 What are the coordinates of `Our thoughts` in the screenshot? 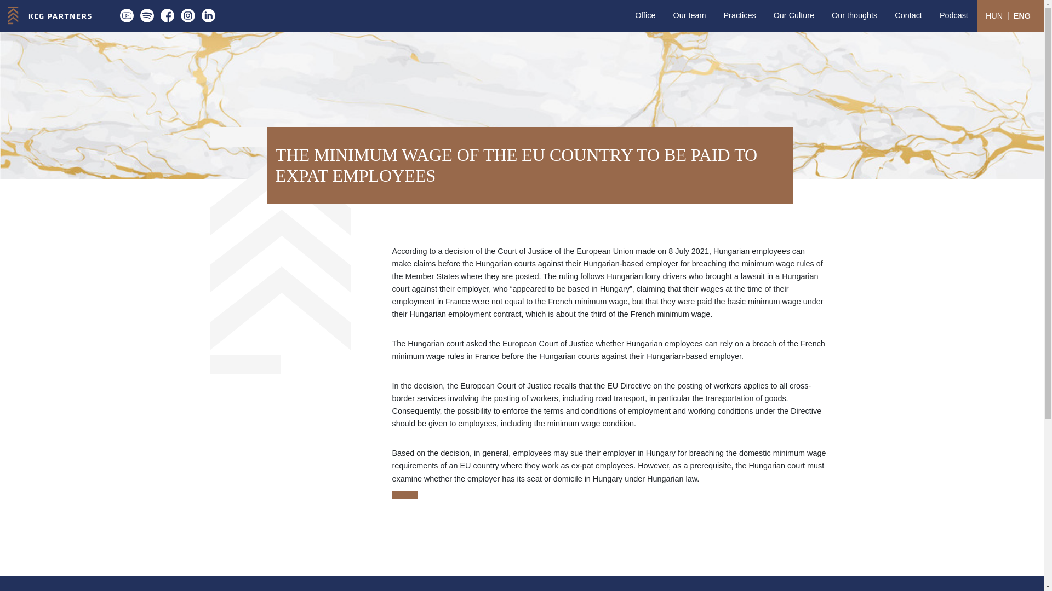 It's located at (854, 15).